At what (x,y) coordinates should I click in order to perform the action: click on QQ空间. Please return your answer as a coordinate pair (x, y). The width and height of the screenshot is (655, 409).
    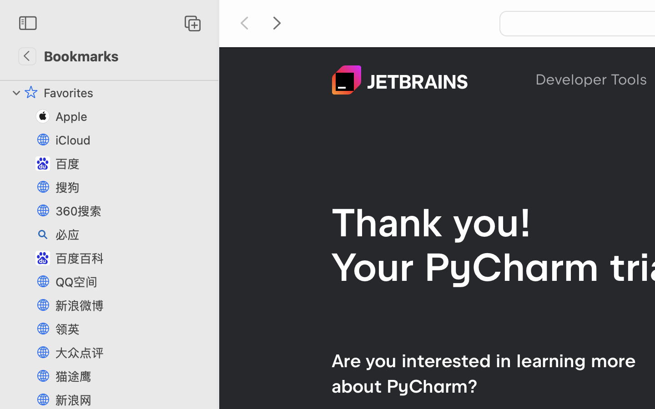
    Looking at the image, I should click on (132, 282).